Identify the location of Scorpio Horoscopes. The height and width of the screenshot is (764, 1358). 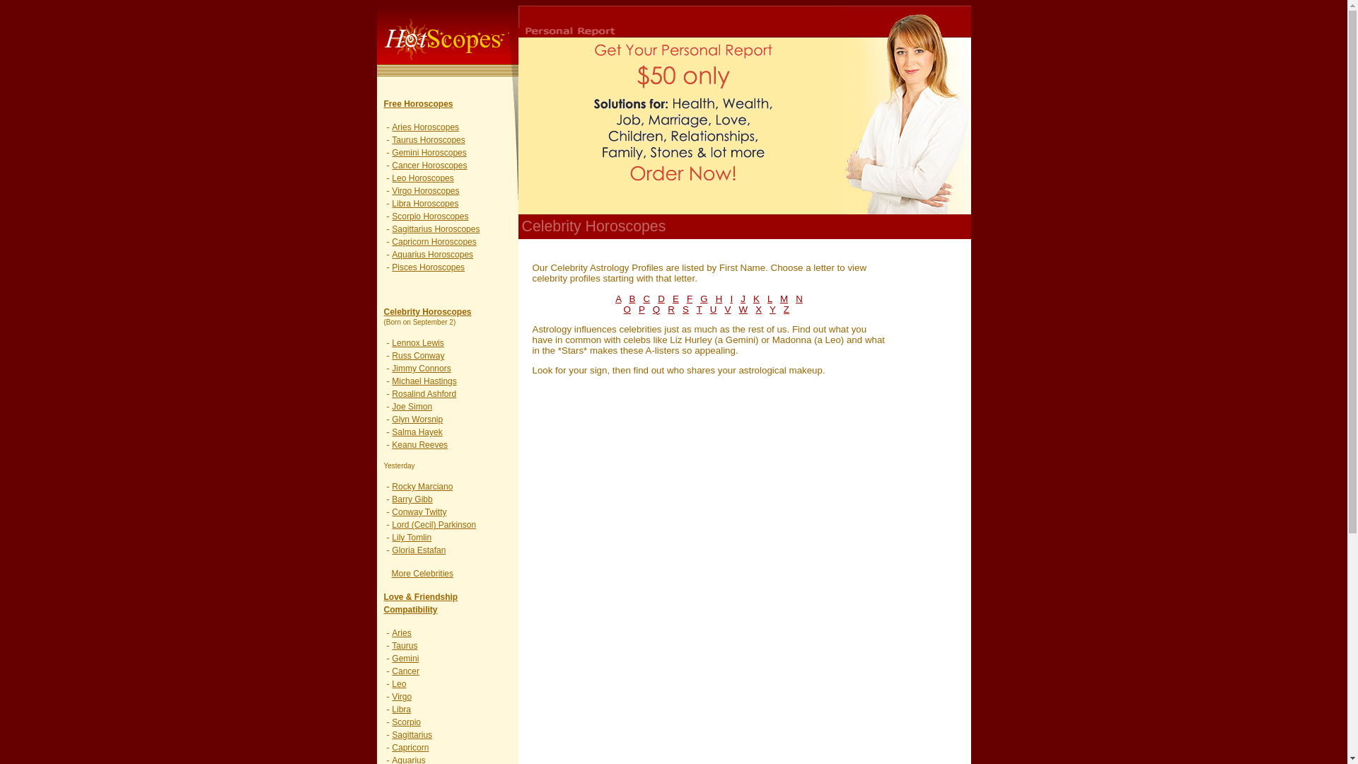
(430, 216).